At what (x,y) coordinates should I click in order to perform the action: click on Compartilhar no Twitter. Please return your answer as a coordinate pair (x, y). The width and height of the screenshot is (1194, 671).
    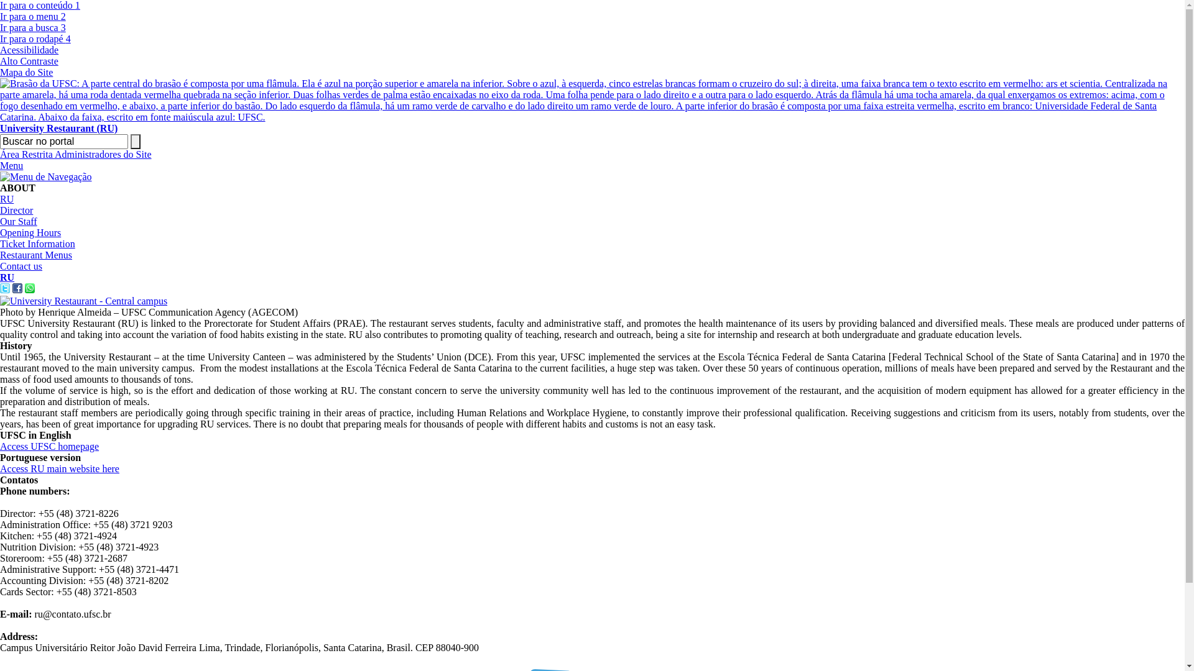
    Looking at the image, I should click on (5, 290).